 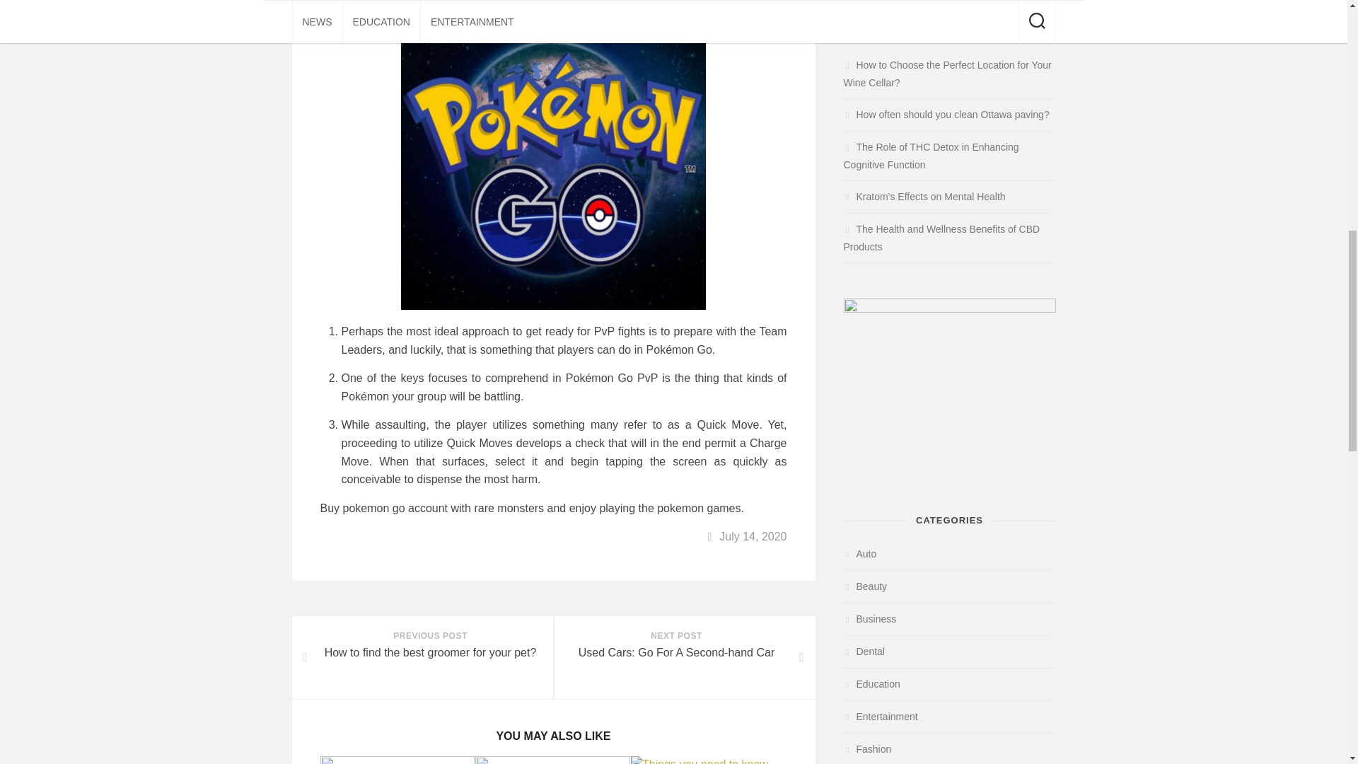 I want to click on Auto, so click(x=859, y=553).